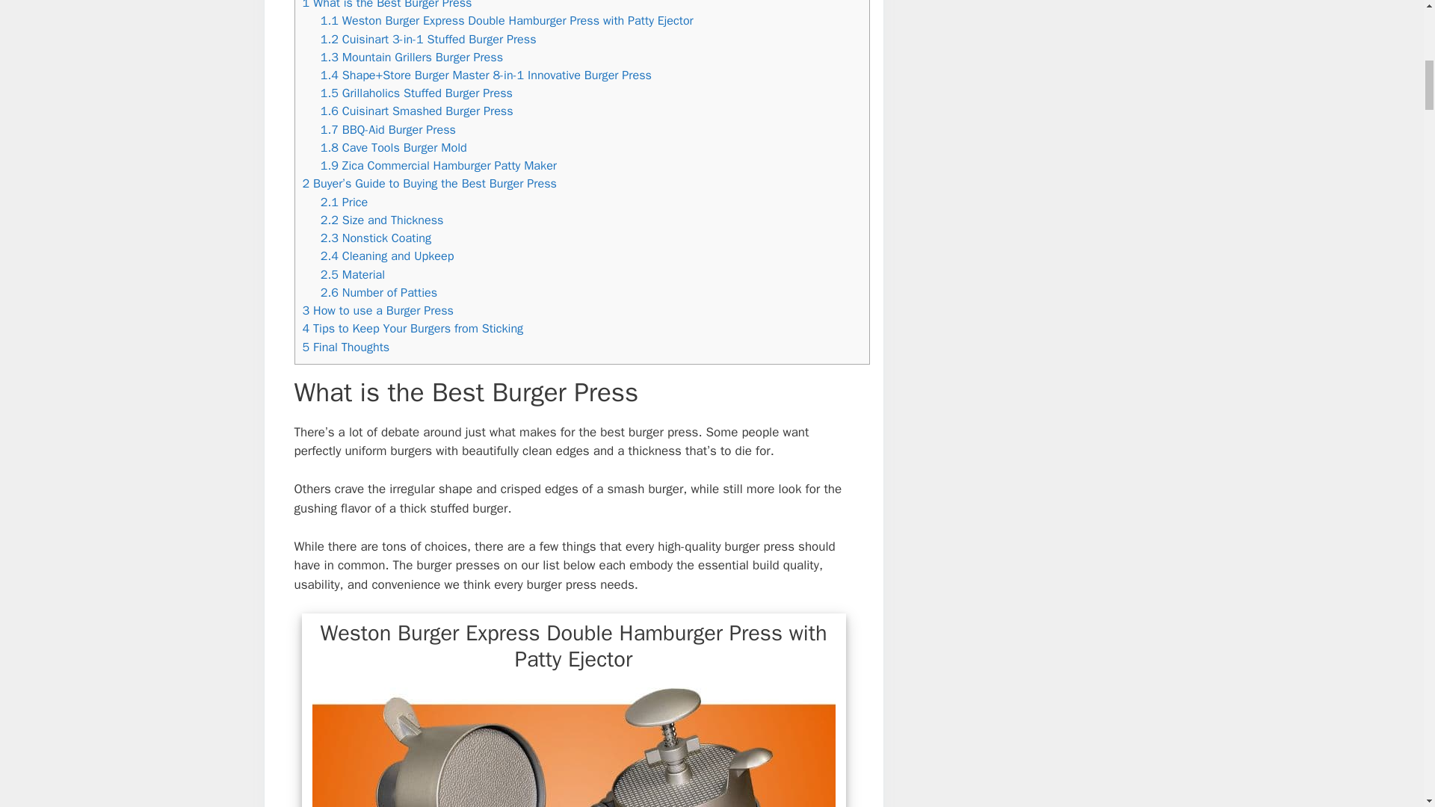 This screenshot has height=807, width=1435. Describe the element at coordinates (378, 292) in the screenshot. I see `2.6 Number of Patties` at that location.